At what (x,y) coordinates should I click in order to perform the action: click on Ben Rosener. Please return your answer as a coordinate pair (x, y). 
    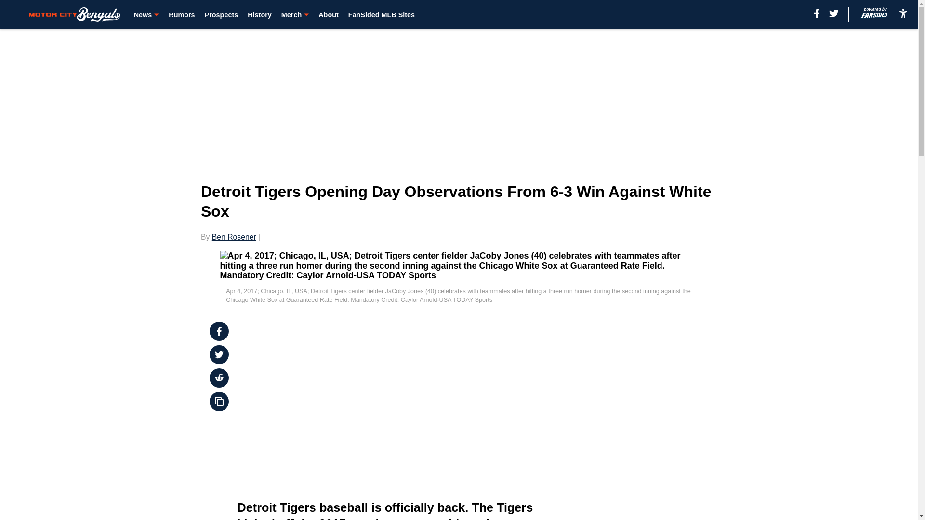
    Looking at the image, I should click on (234, 237).